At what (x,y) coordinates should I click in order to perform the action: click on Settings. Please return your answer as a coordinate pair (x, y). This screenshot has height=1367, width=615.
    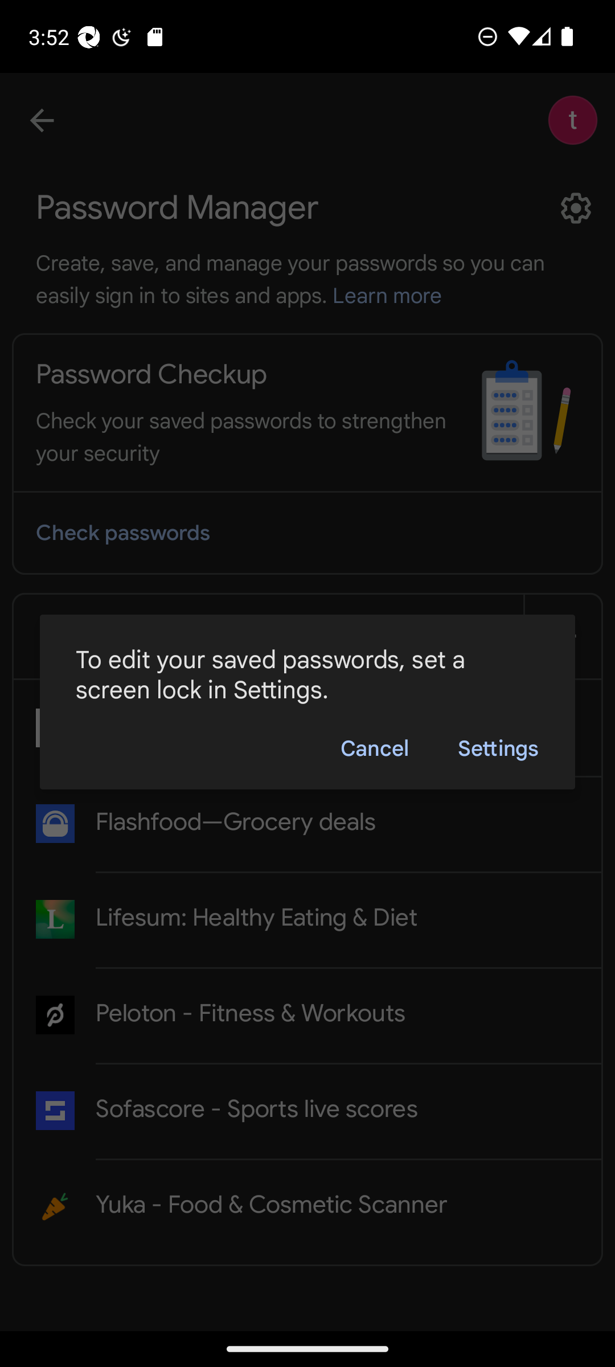
    Looking at the image, I should click on (498, 747).